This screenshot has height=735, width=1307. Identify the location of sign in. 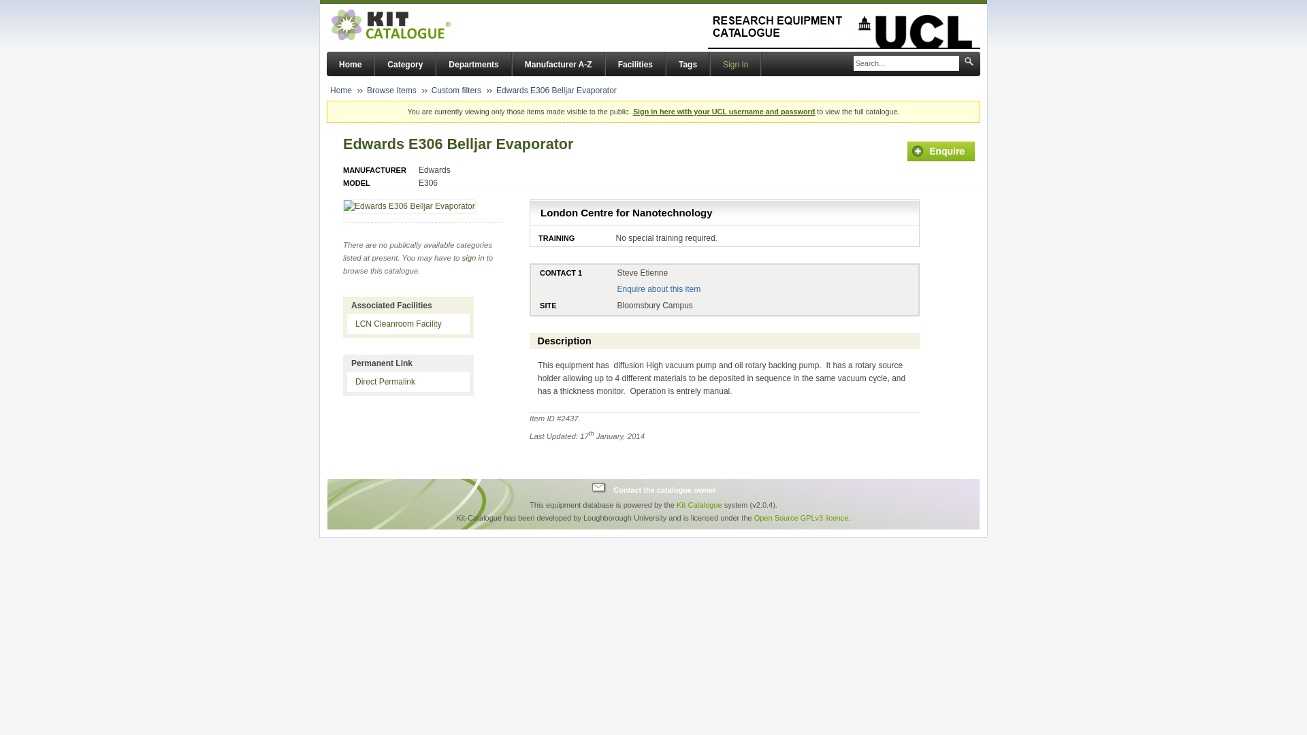
(474, 257).